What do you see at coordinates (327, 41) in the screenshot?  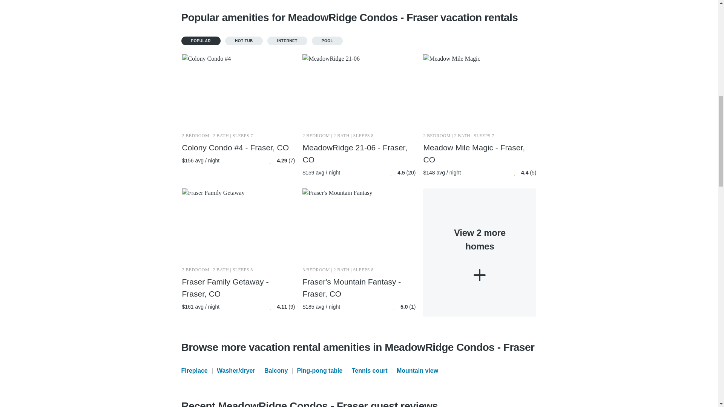 I see `POOL` at bounding box center [327, 41].